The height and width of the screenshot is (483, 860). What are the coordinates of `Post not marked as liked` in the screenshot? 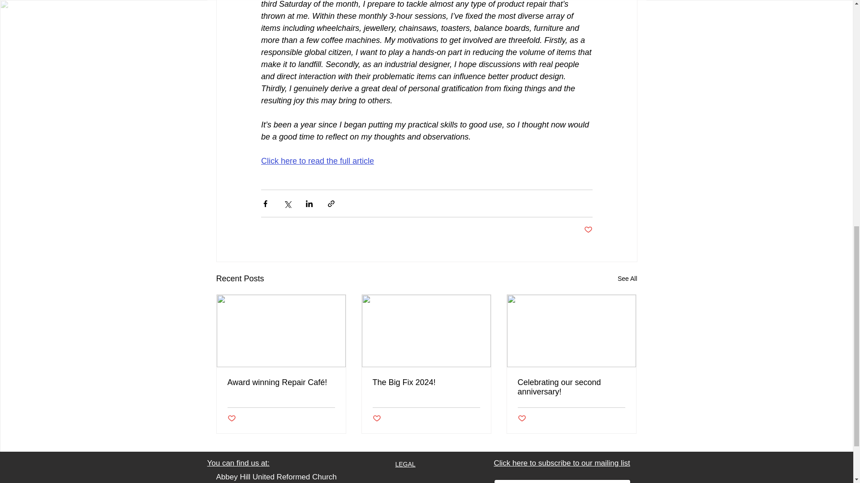 It's located at (588, 230).